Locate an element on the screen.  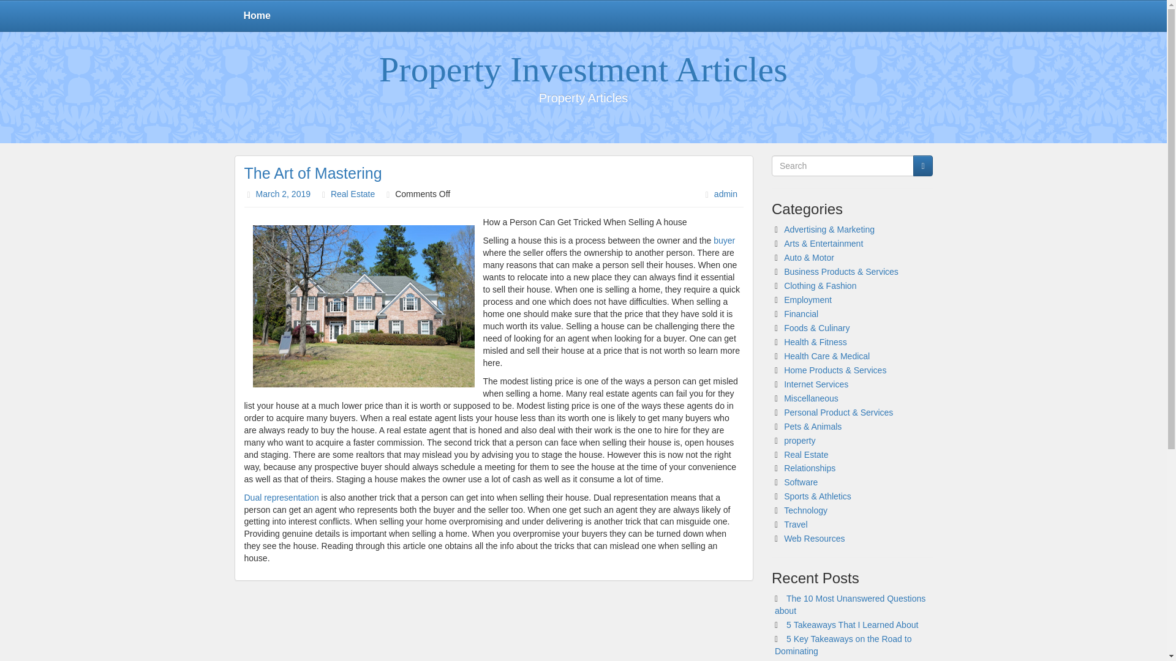
The 10 Most Unanswered Questions about is located at coordinates (850, 604).